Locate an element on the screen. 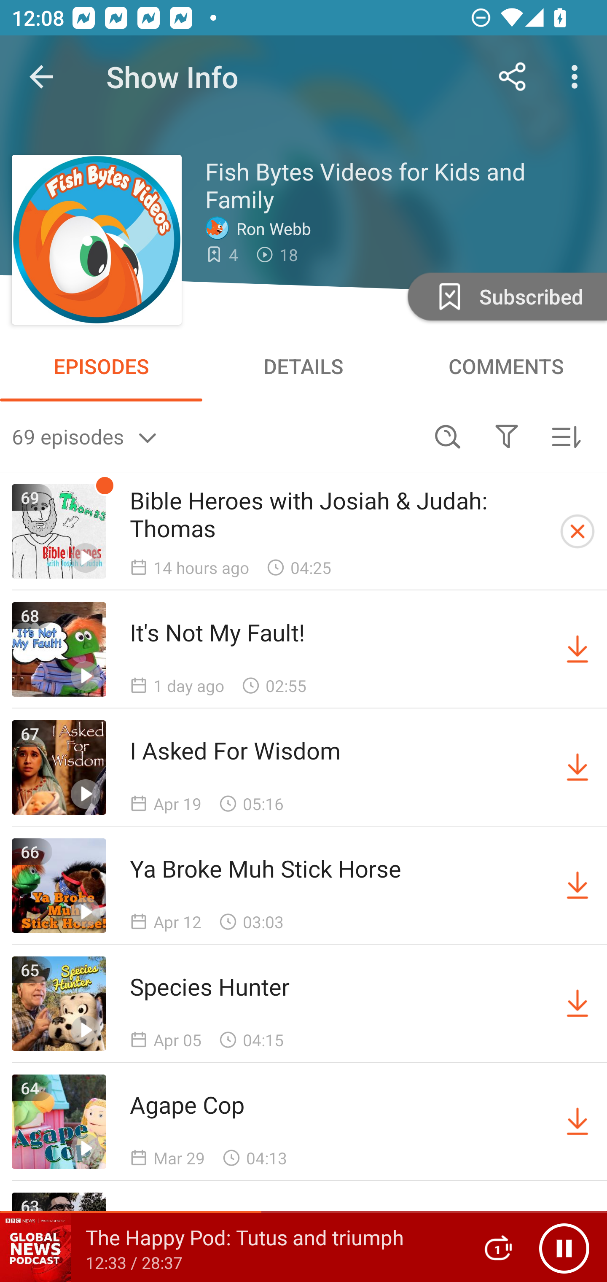  Download is located at coordinates (577, 649).